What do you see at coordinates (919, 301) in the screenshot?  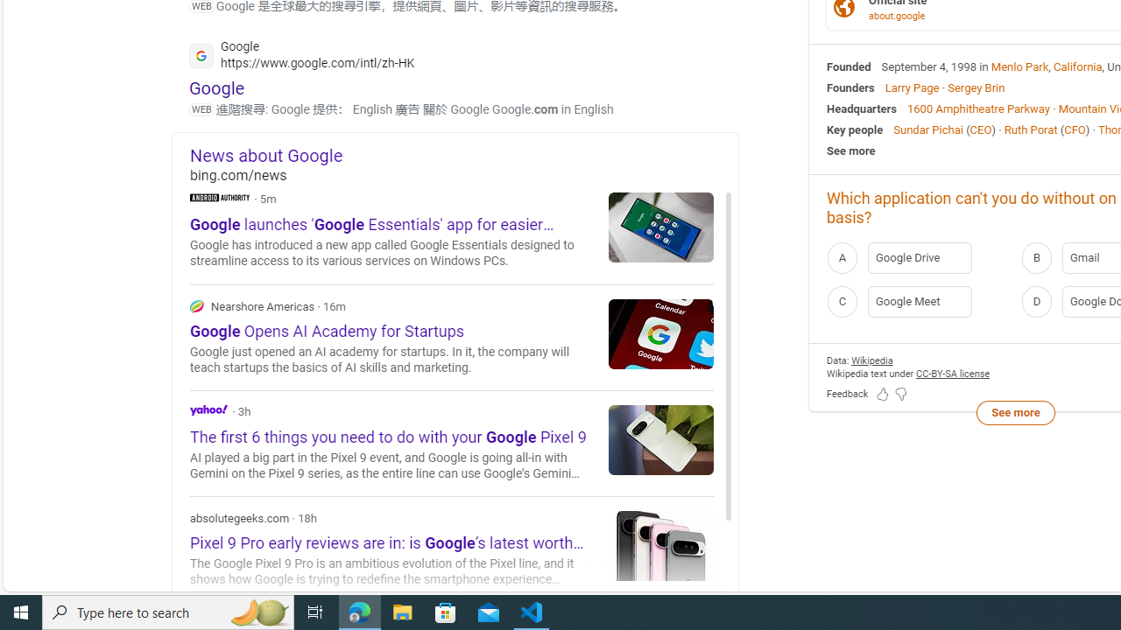 I see `C Google Meet` at bounding box center [919, 301].